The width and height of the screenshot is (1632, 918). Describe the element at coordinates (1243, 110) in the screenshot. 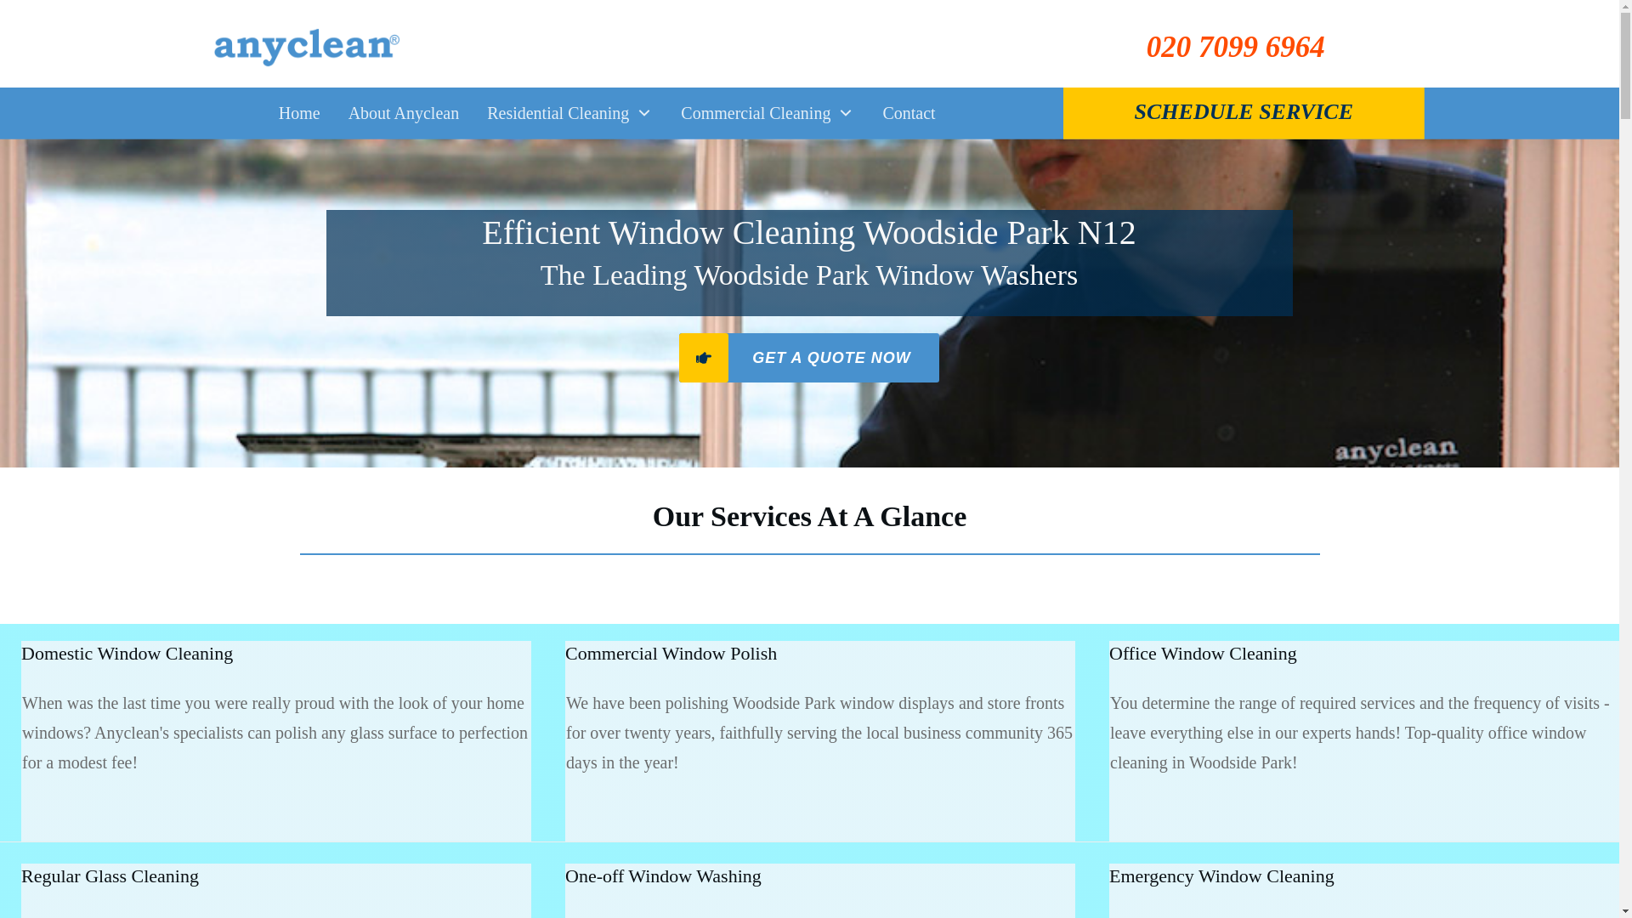

I see `SCHEDULE SERVICE` at that location.